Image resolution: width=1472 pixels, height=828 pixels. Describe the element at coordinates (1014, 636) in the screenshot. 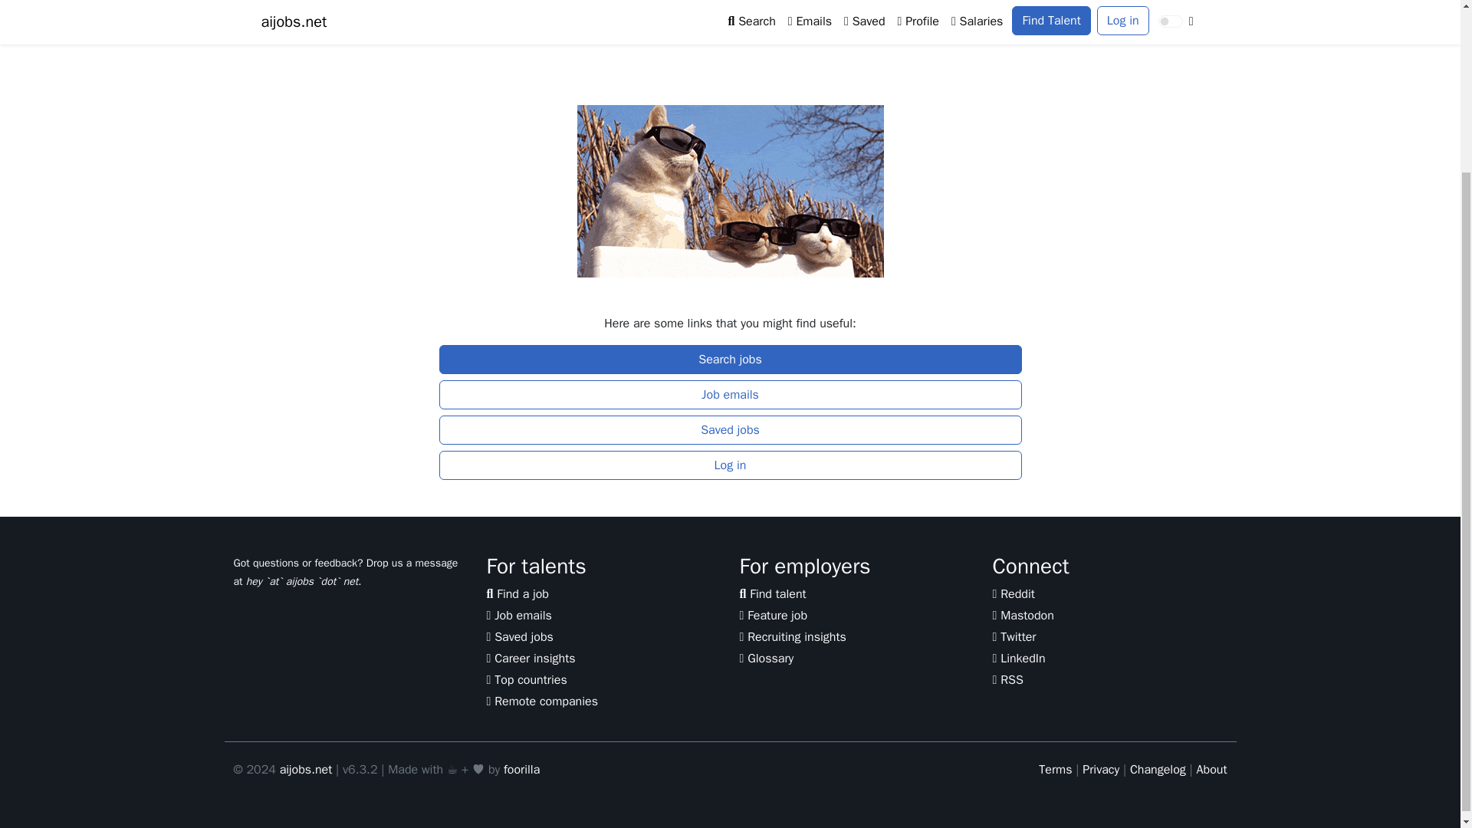

I see `Twitter` at that location.